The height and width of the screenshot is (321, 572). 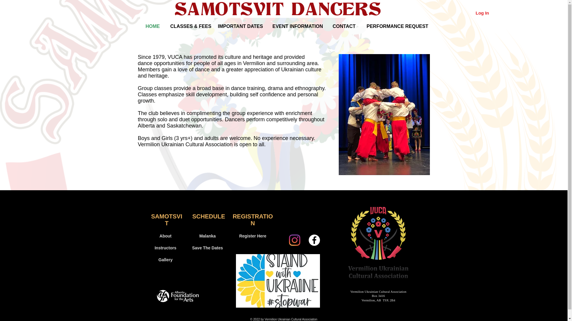 I want to click on Save The Dates, so click(x=207, y=248).